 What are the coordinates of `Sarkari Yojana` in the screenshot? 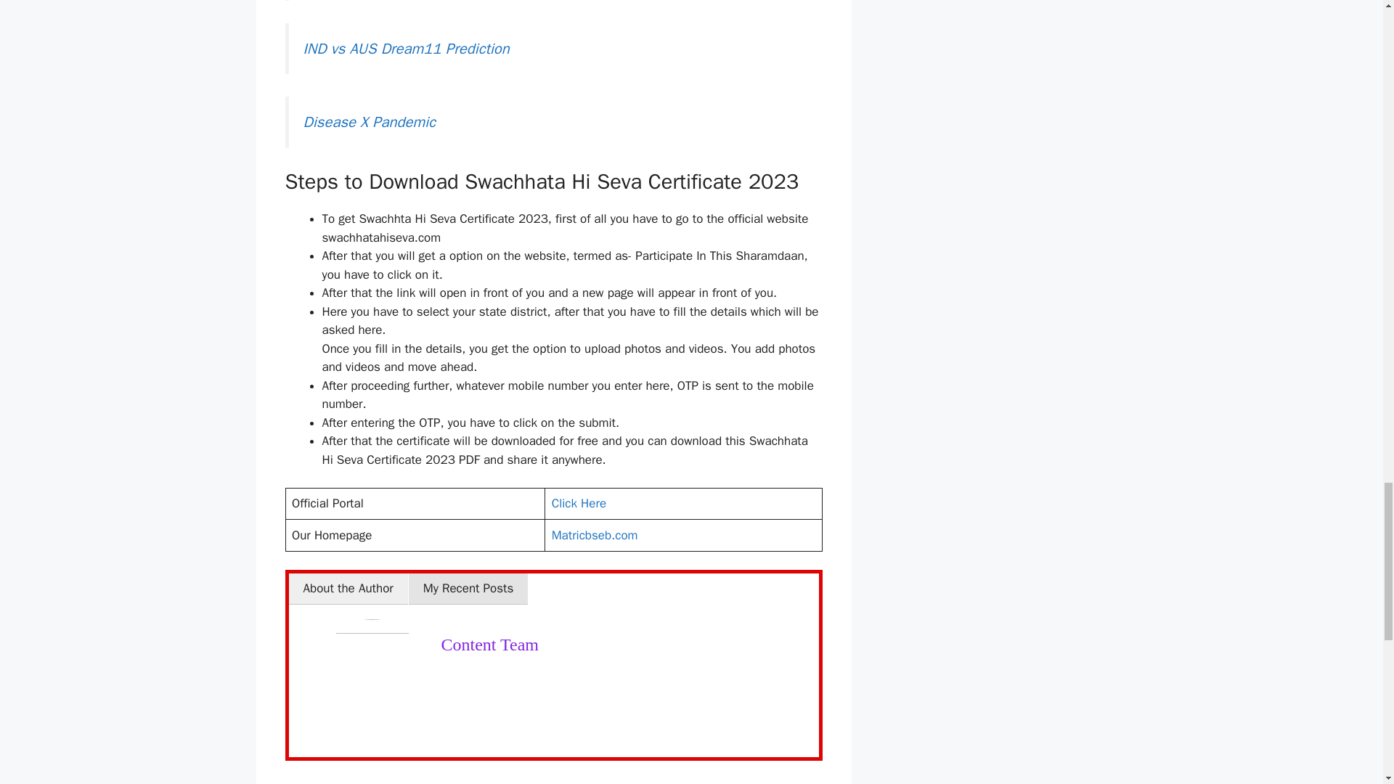 It's located at (335, 783).